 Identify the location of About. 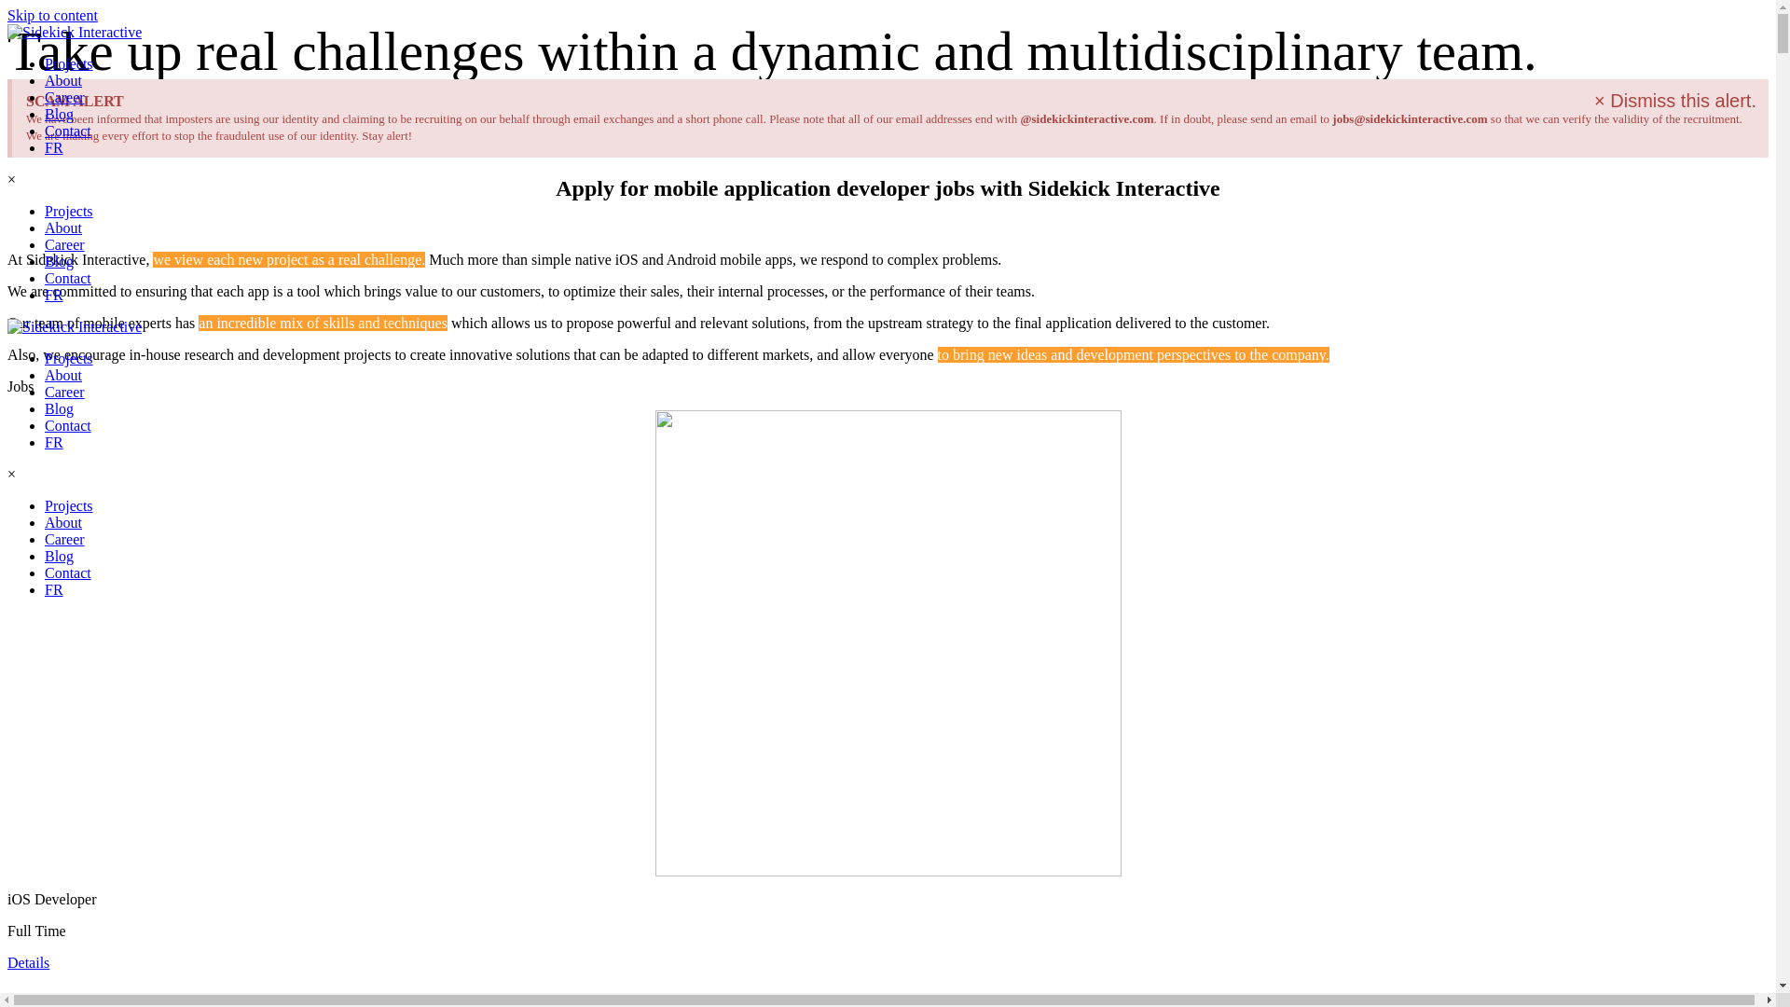
(63, 522).